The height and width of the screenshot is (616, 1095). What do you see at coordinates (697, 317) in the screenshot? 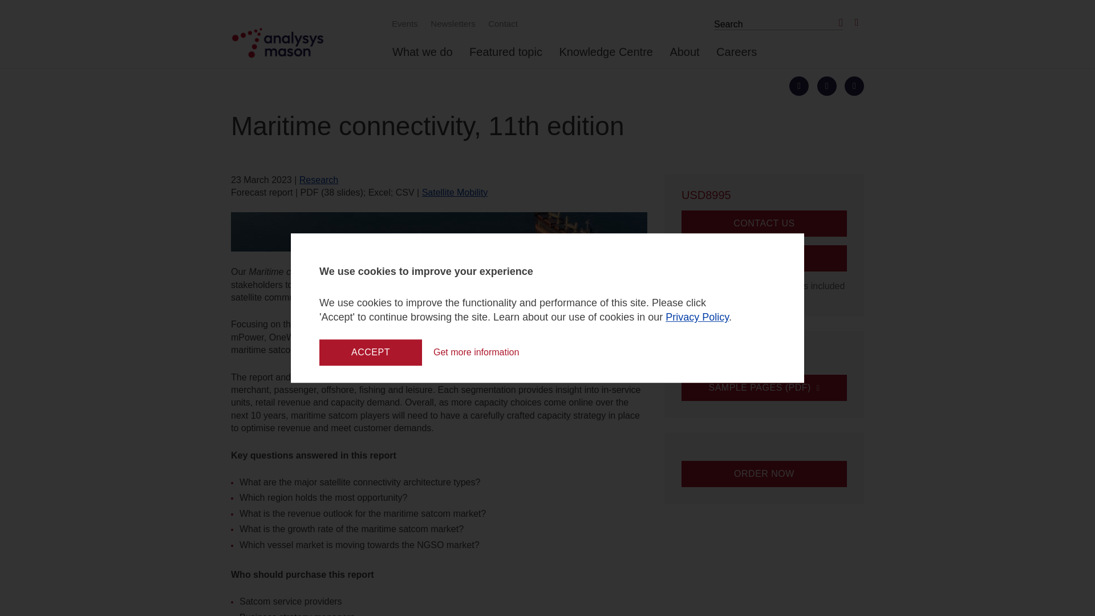
I see `Privacy Policy` at bounding box center [697, 317].